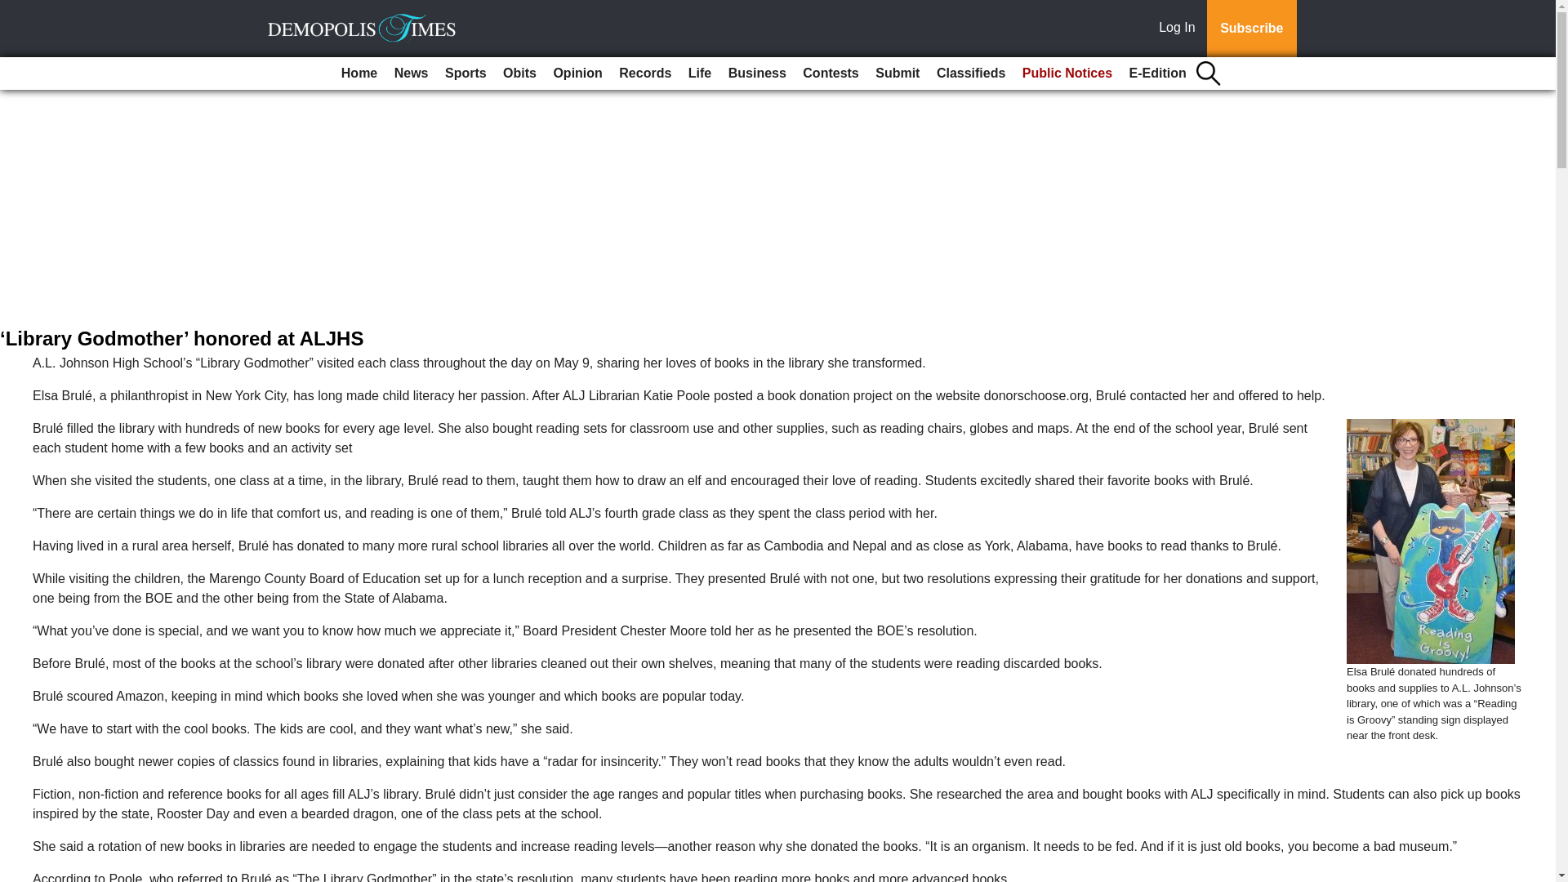  What do you see at coordinates (897, 73) in the screenshot?
I see `Submit` at bounding box center [897, 73].